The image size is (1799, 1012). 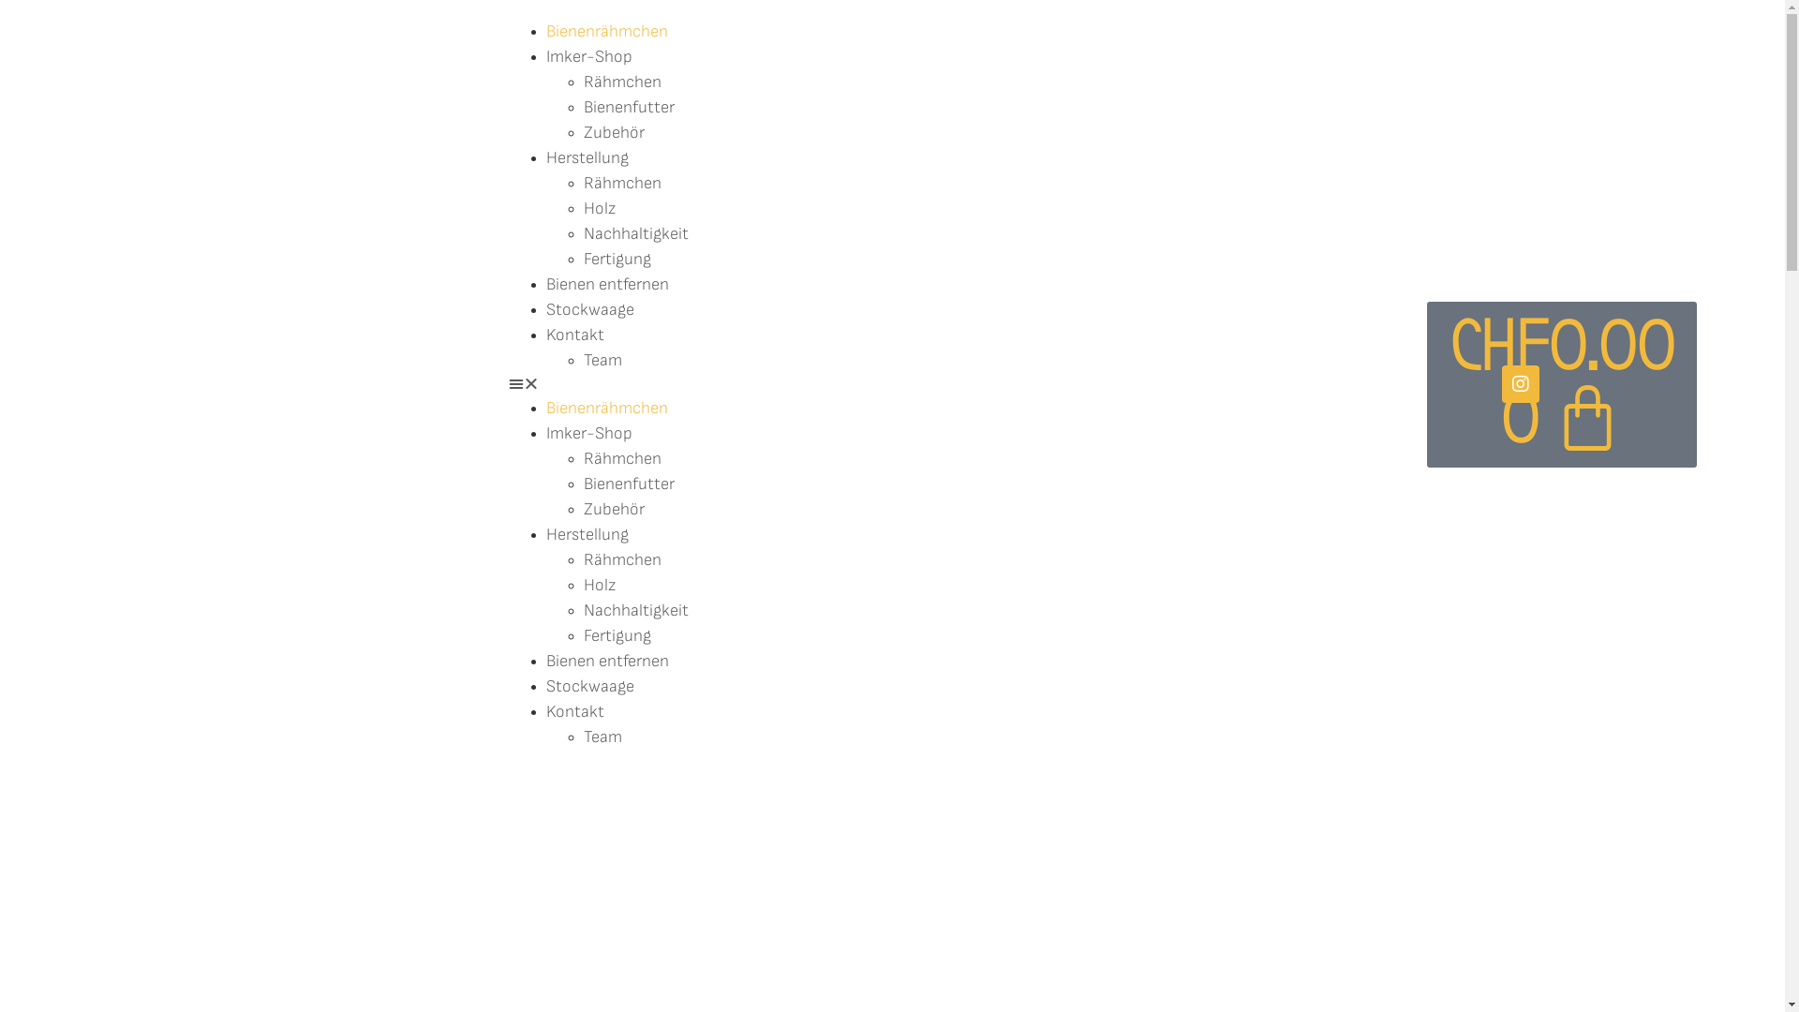 What do you see at coordinates (635, 611) in the screenshot?
I see `Nachhaltigkeit` at bounding box center [635, 611].